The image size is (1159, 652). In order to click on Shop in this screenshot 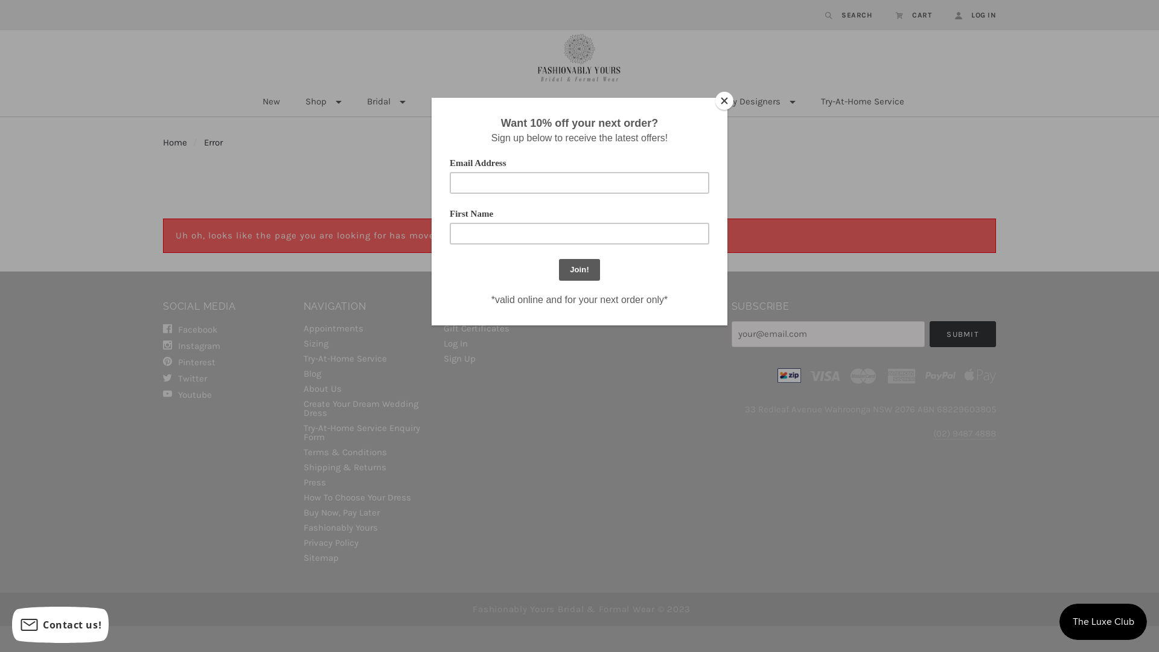, I will do `click(322, 102)`.